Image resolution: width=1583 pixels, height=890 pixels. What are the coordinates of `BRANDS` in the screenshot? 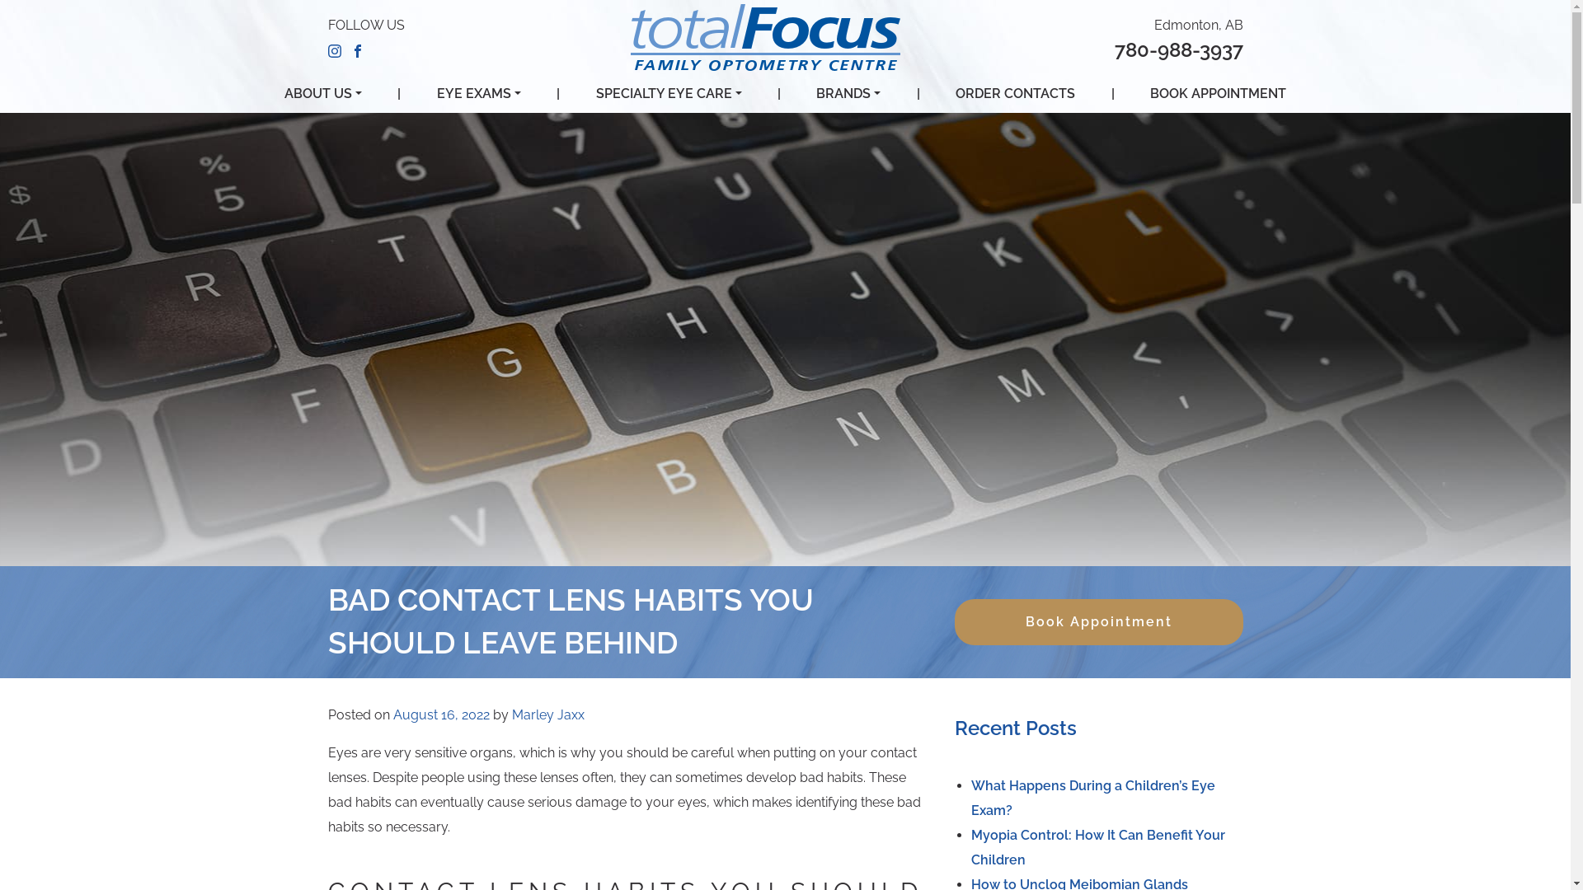 It's located at (848, 94).